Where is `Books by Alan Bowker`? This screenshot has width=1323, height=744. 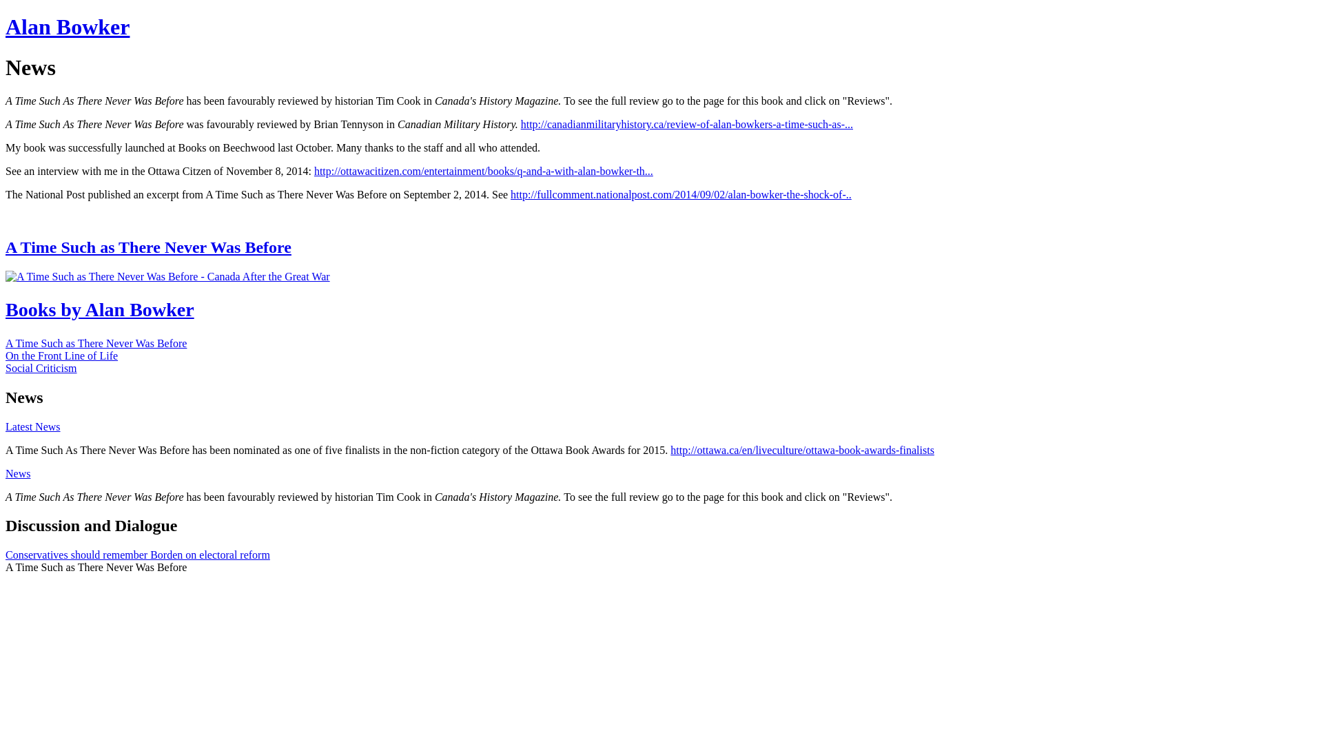 Books by Alan Bowker is located at coordinates (661, 310).